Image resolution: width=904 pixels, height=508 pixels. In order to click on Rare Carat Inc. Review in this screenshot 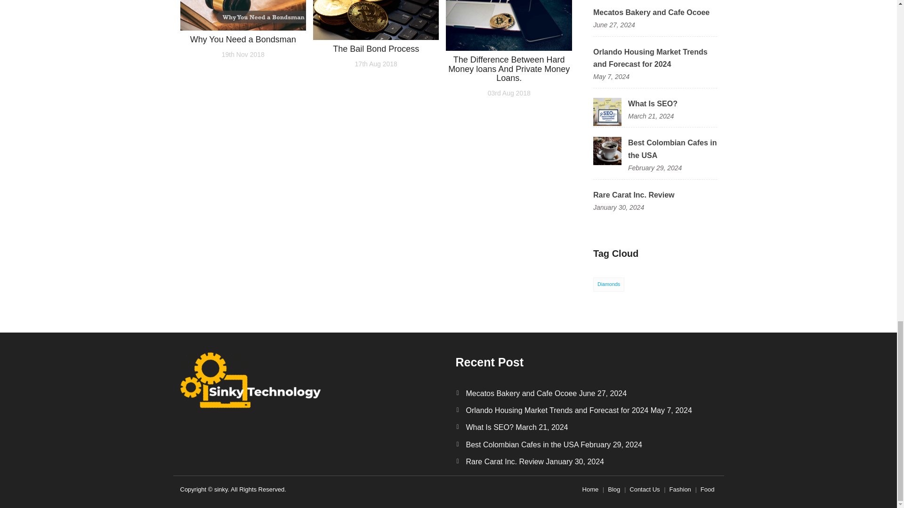, I will do `click(634, 195)`.